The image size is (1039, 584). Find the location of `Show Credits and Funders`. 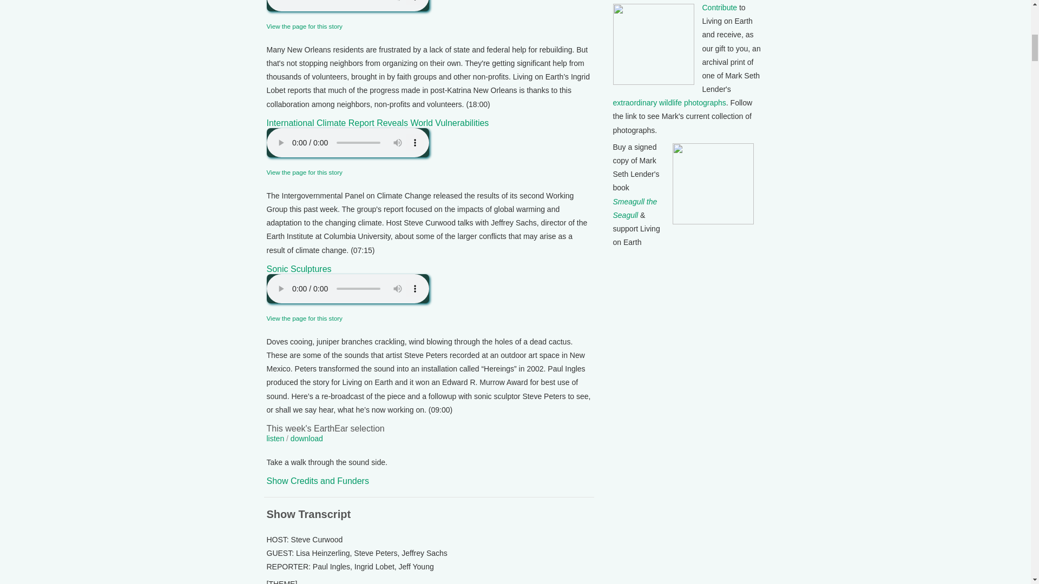

Show Credits and Funders is located at coordinates (317, 481).